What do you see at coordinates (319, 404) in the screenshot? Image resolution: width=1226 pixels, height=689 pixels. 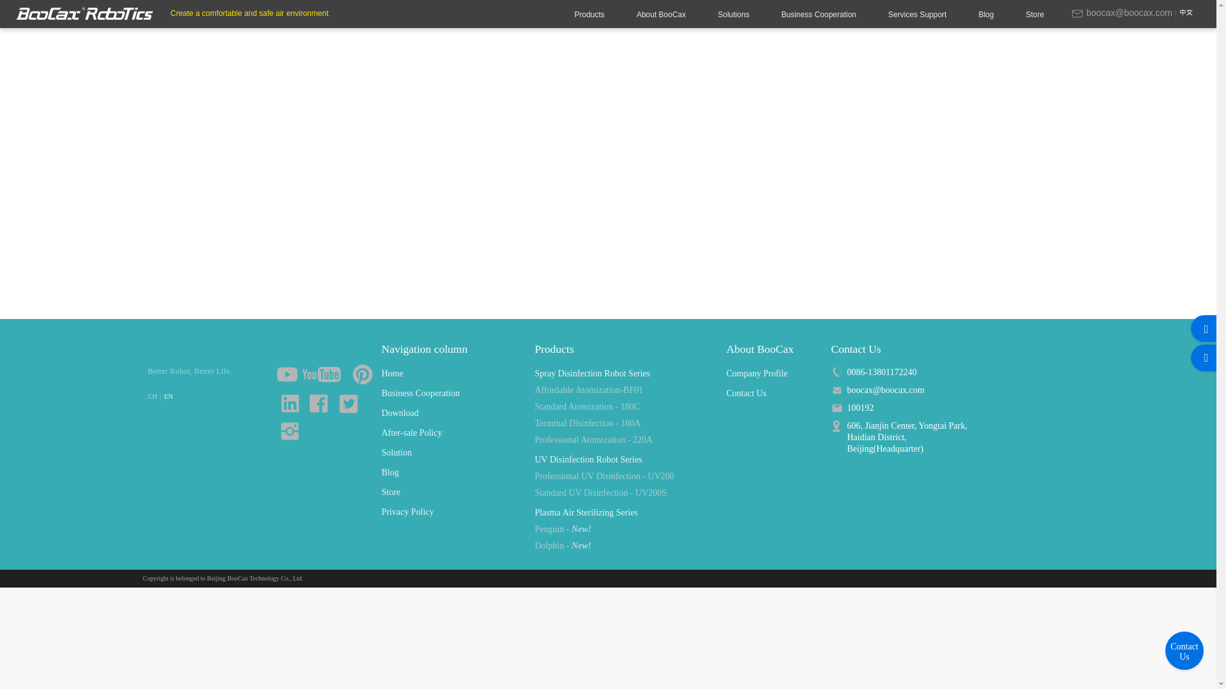 I see `facebook` at bounding box center [319, 404].